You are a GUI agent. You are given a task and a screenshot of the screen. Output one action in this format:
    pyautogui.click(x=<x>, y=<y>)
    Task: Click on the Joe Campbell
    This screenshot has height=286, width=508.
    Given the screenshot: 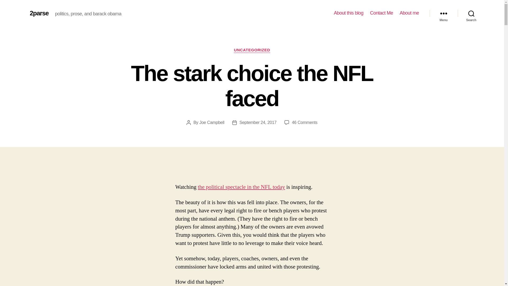 What is the action you would take?
    pyautogui.click(x=212, y=122)
    